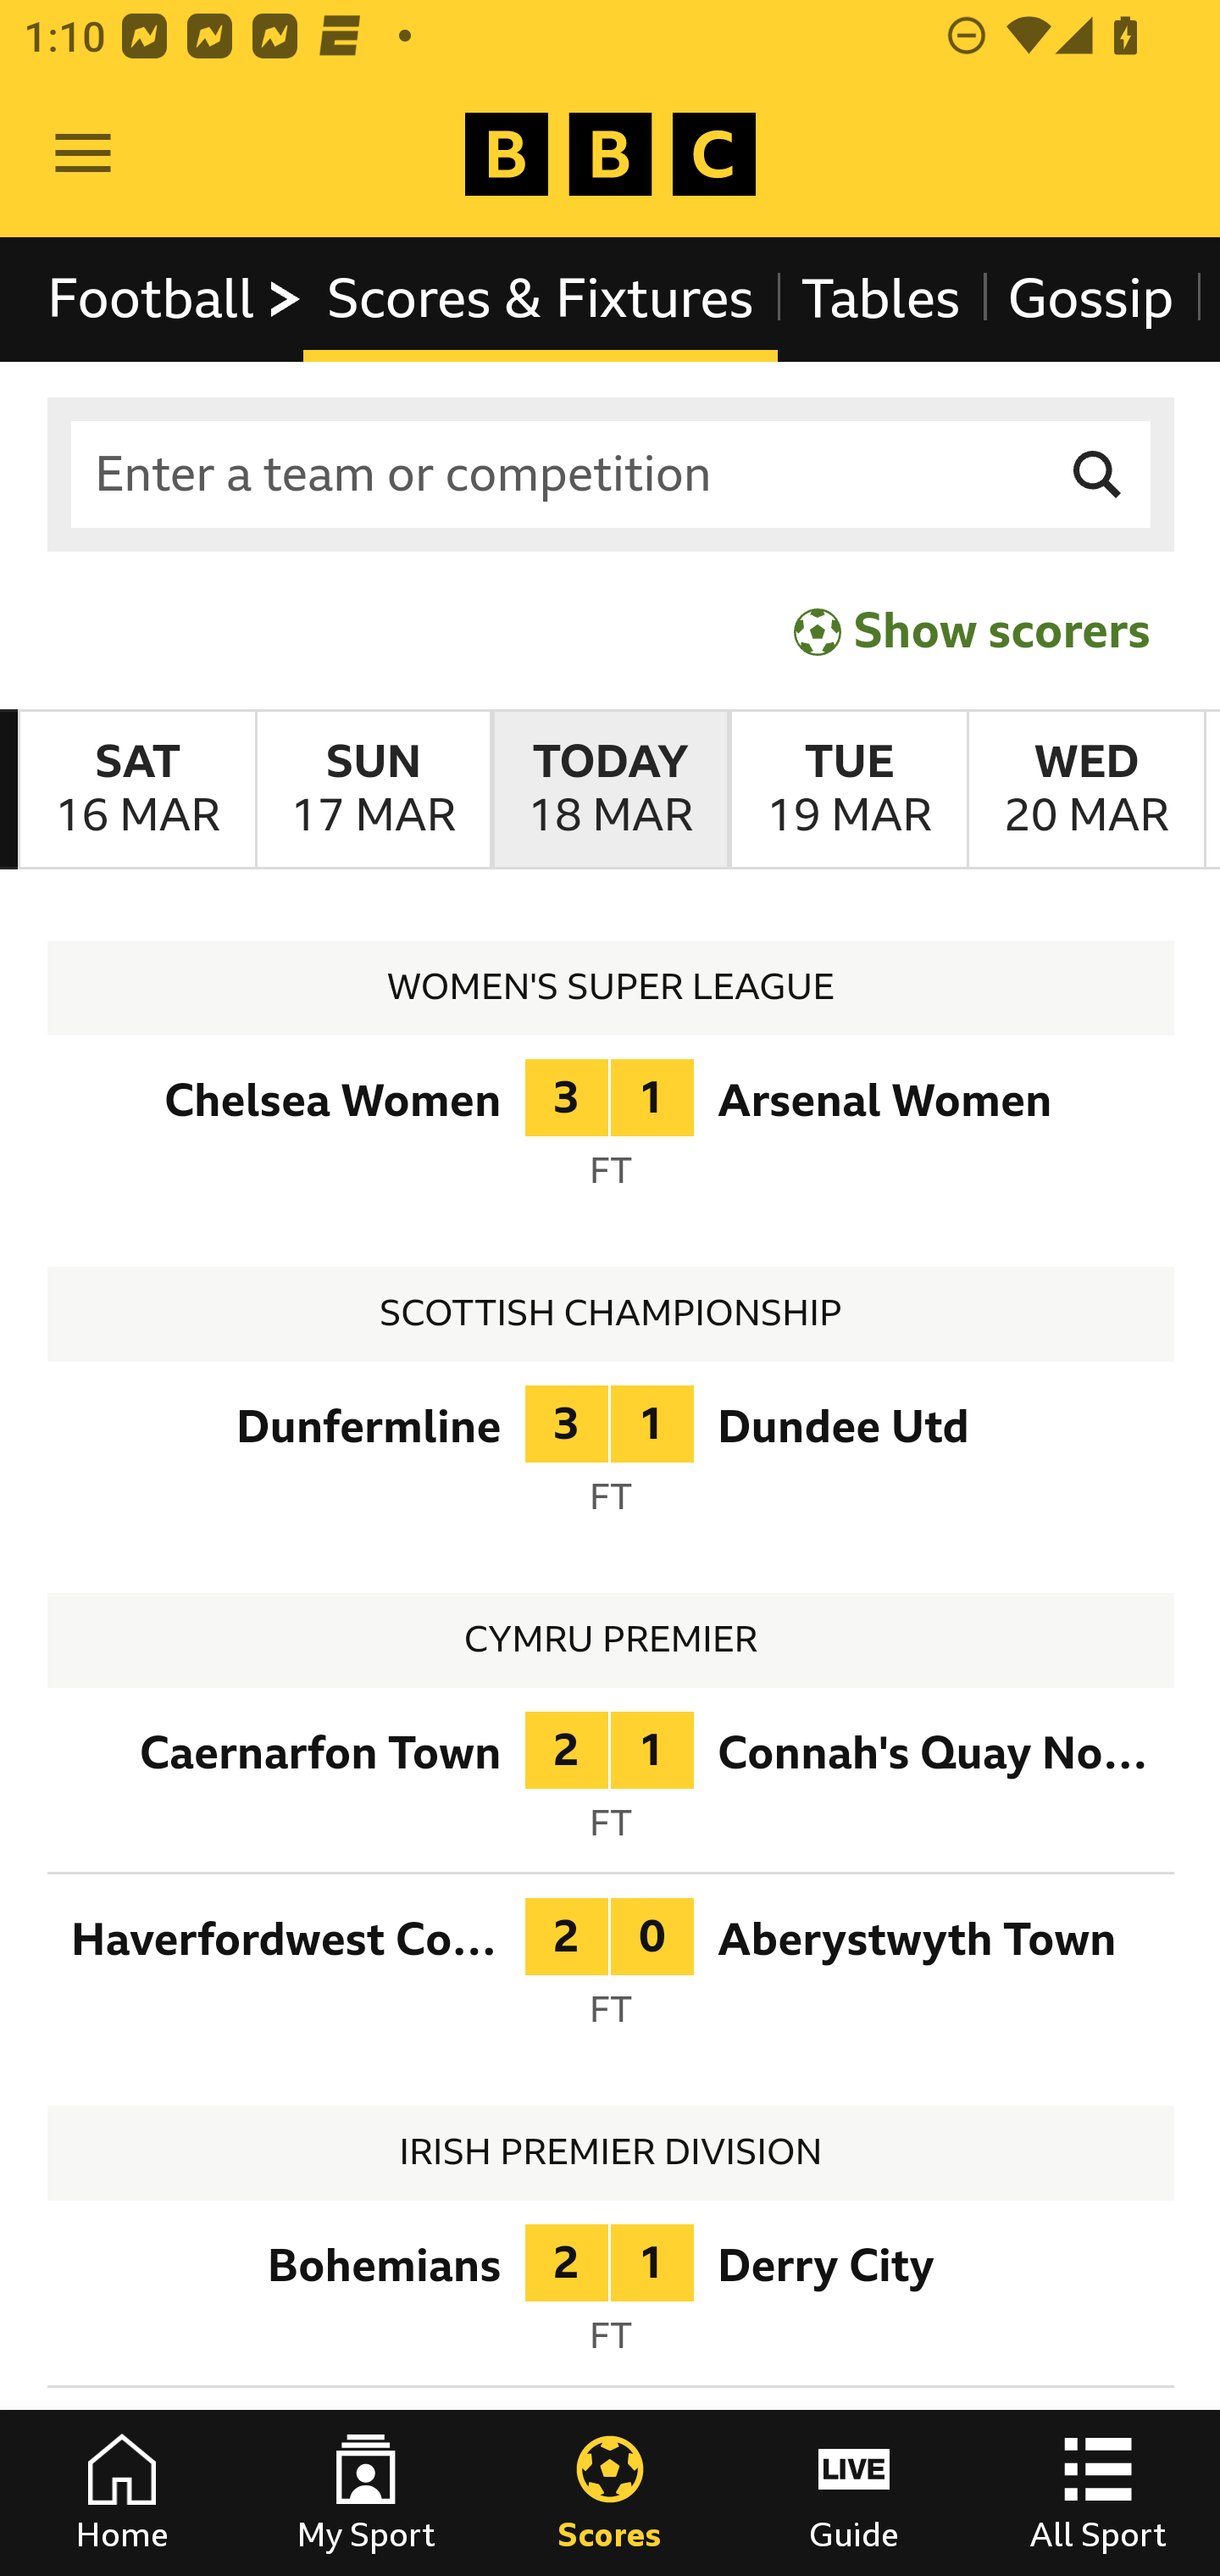  I want to click on My Sport, so click(366, 2493).